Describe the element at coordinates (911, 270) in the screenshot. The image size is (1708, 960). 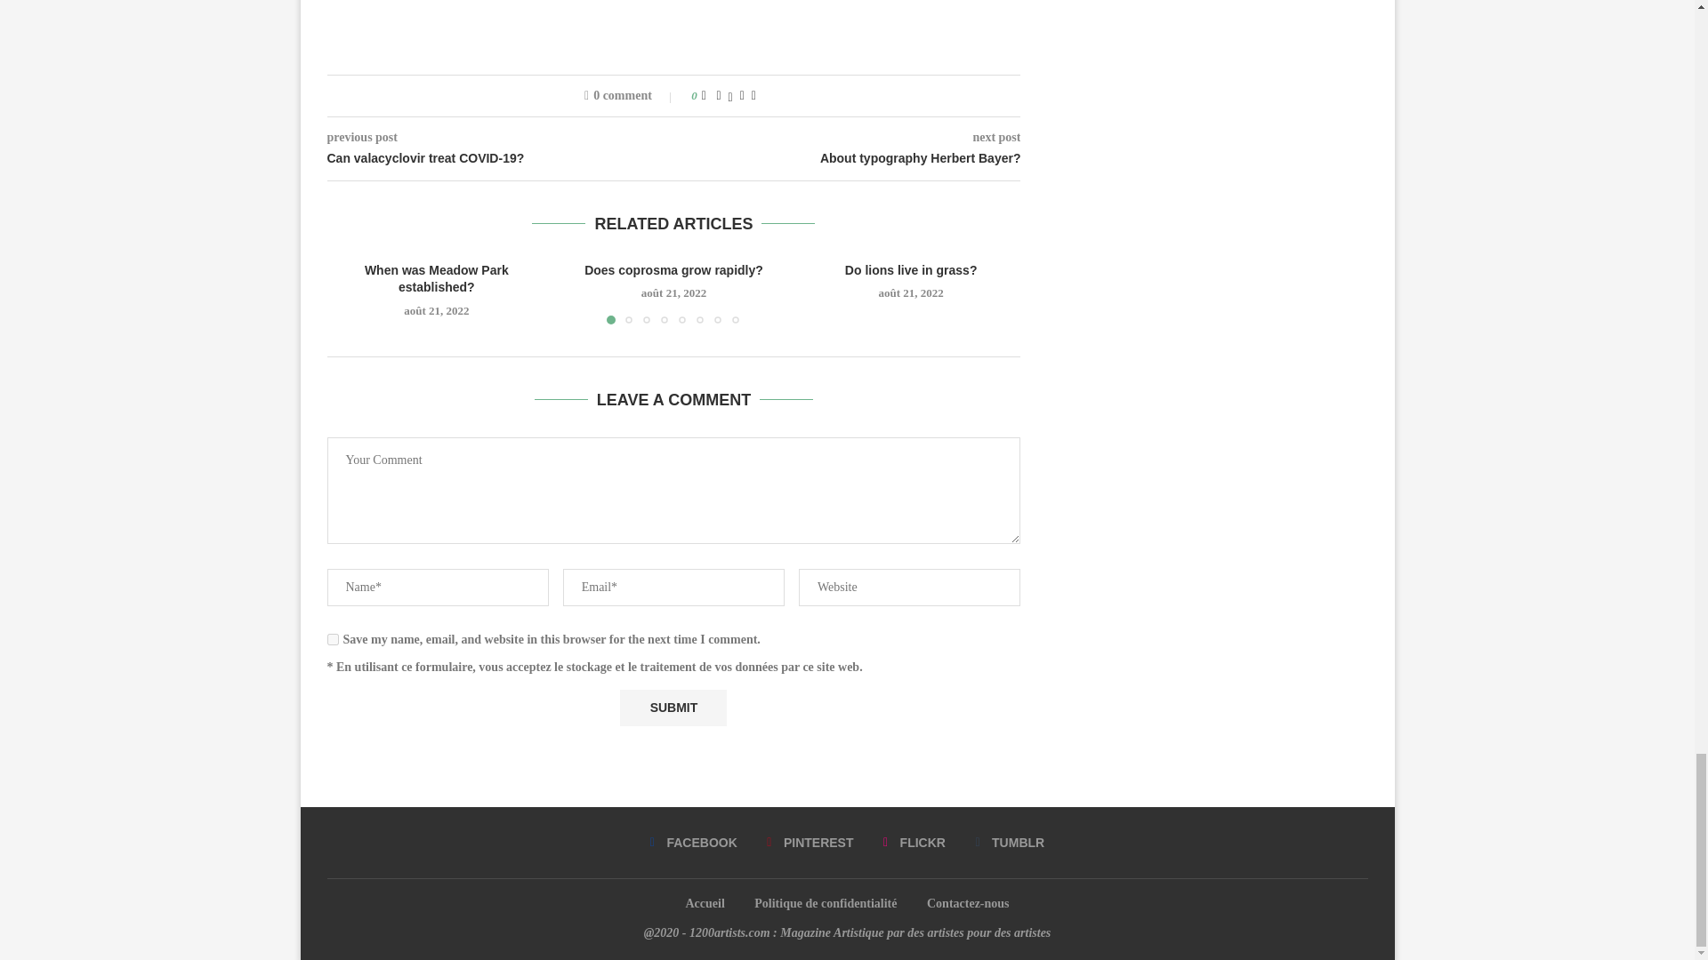
I see `Do lions live in grass?` at that location.